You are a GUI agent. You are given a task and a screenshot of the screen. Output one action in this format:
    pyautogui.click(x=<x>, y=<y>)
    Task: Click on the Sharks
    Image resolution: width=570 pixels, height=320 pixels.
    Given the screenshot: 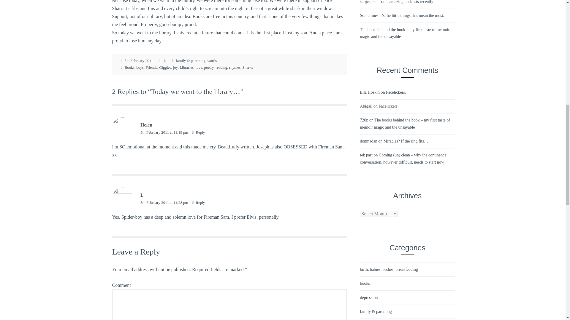 What is the action you would take?
    pyautogui.click(x=248, y=68)
    